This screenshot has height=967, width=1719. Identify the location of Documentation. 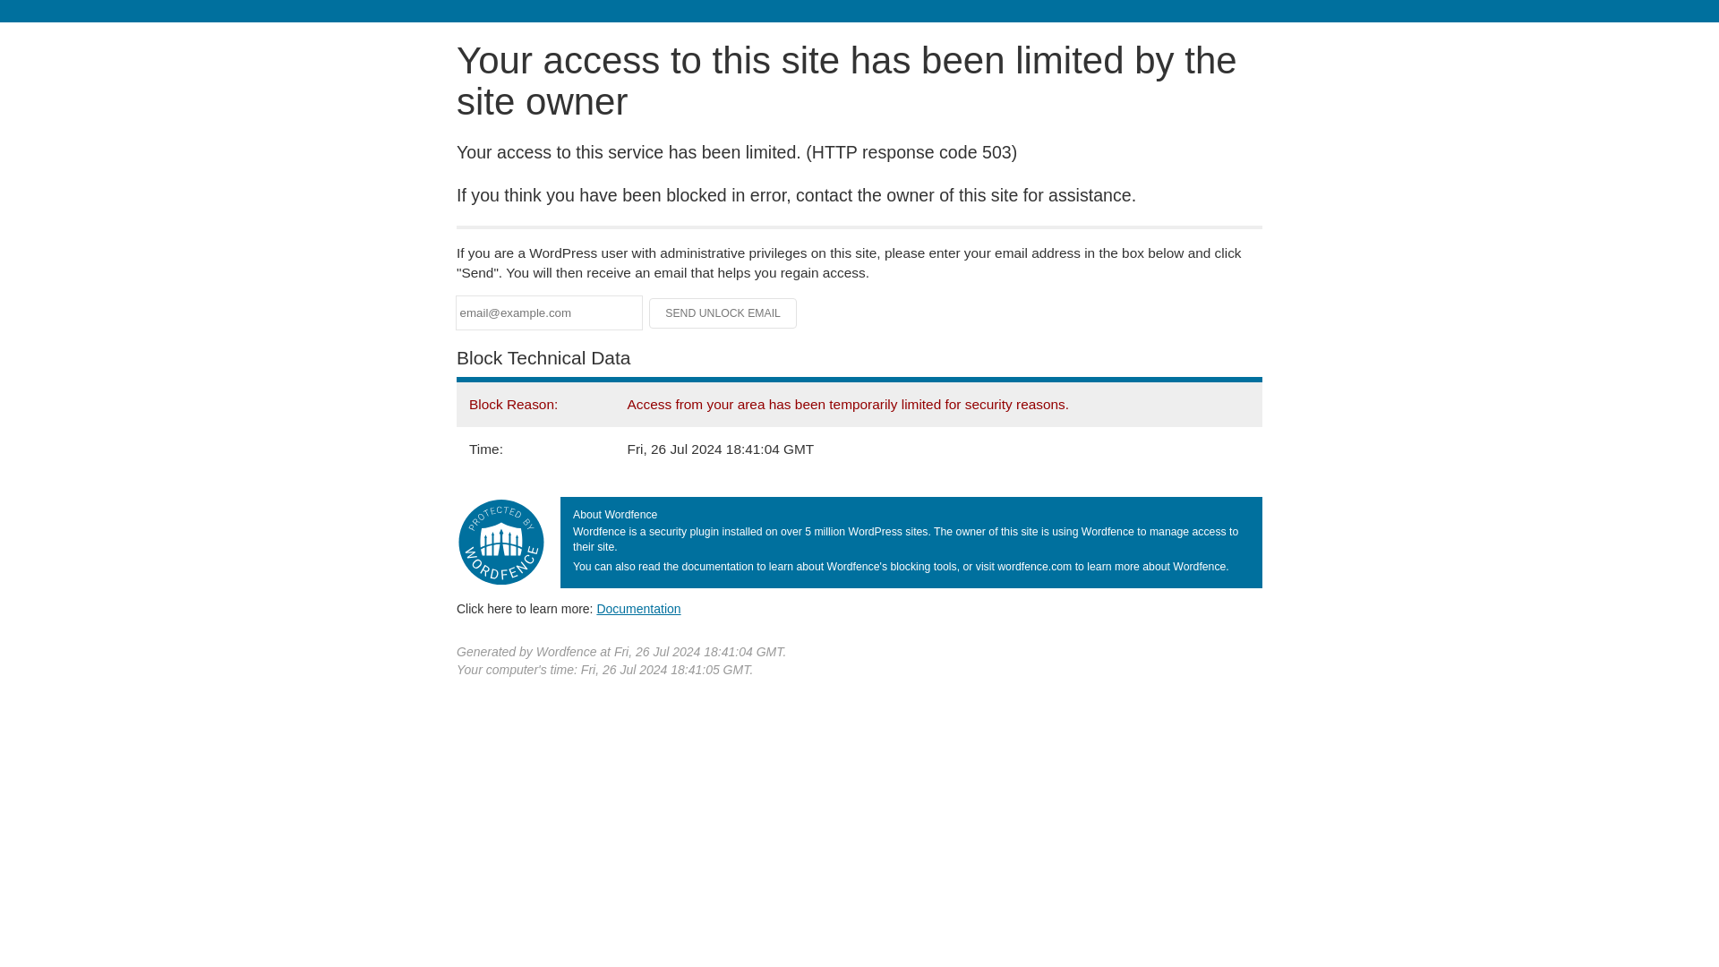
(638, 608).